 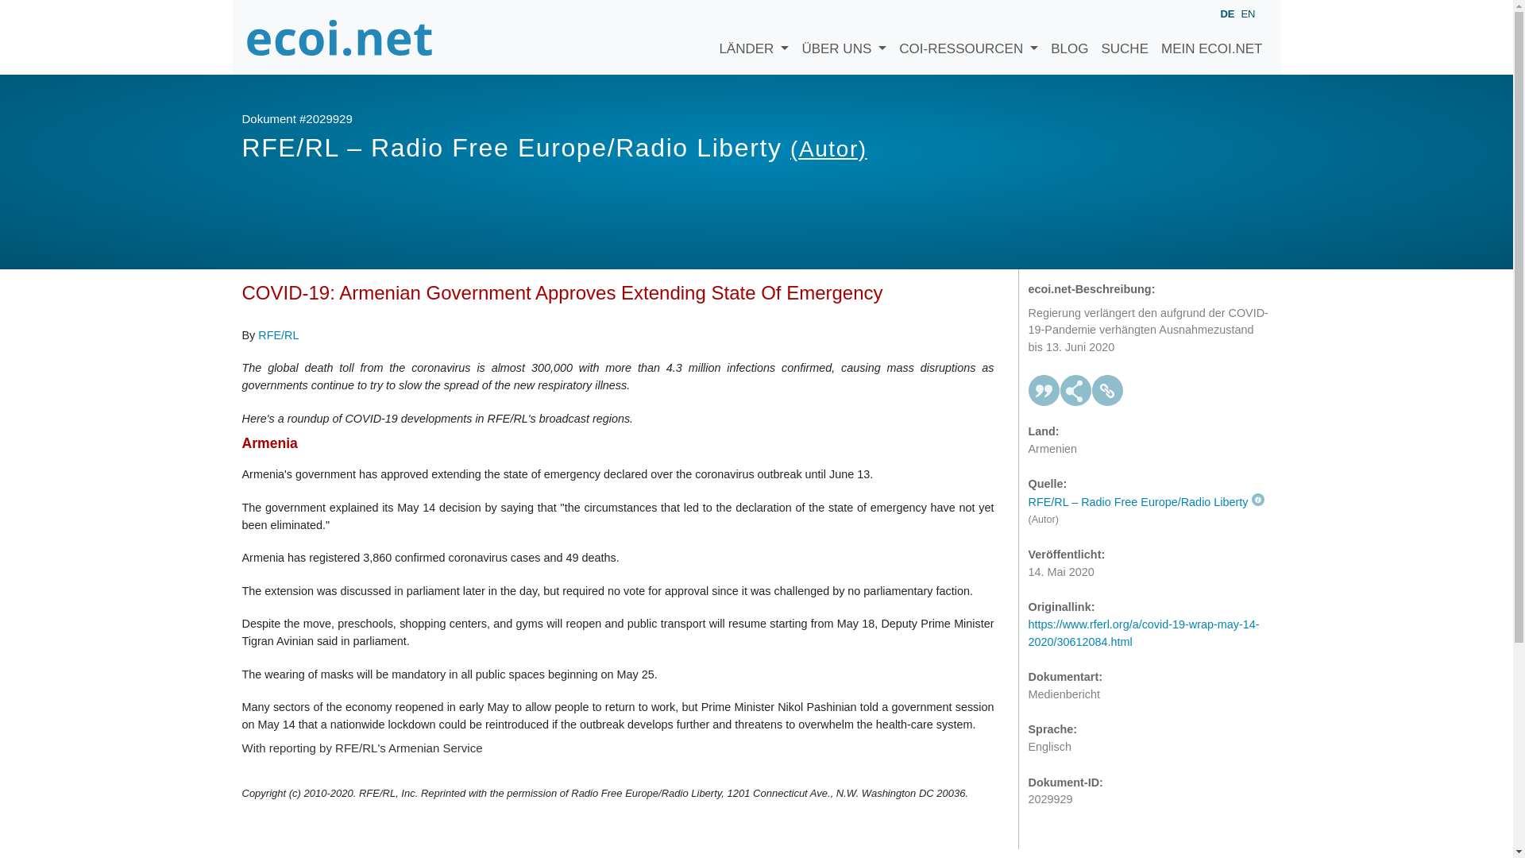 What do you see at coordinates (1247, 13) in the screenshot?
I see `EN` at bounding box center [1247, 13].